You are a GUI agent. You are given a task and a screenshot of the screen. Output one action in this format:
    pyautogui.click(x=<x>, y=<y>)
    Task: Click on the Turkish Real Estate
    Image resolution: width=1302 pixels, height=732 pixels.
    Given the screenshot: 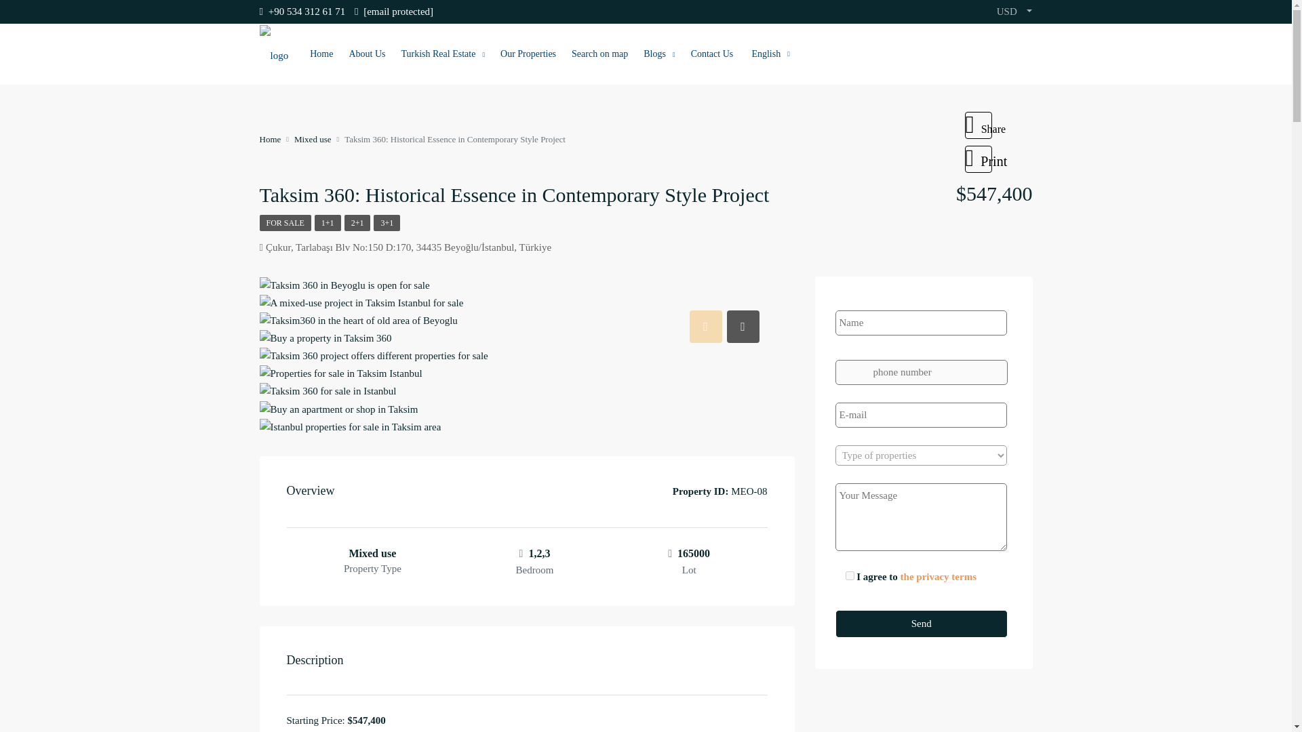 What is the action you would take?
    pyautogui.click(x=442, y=54)
    